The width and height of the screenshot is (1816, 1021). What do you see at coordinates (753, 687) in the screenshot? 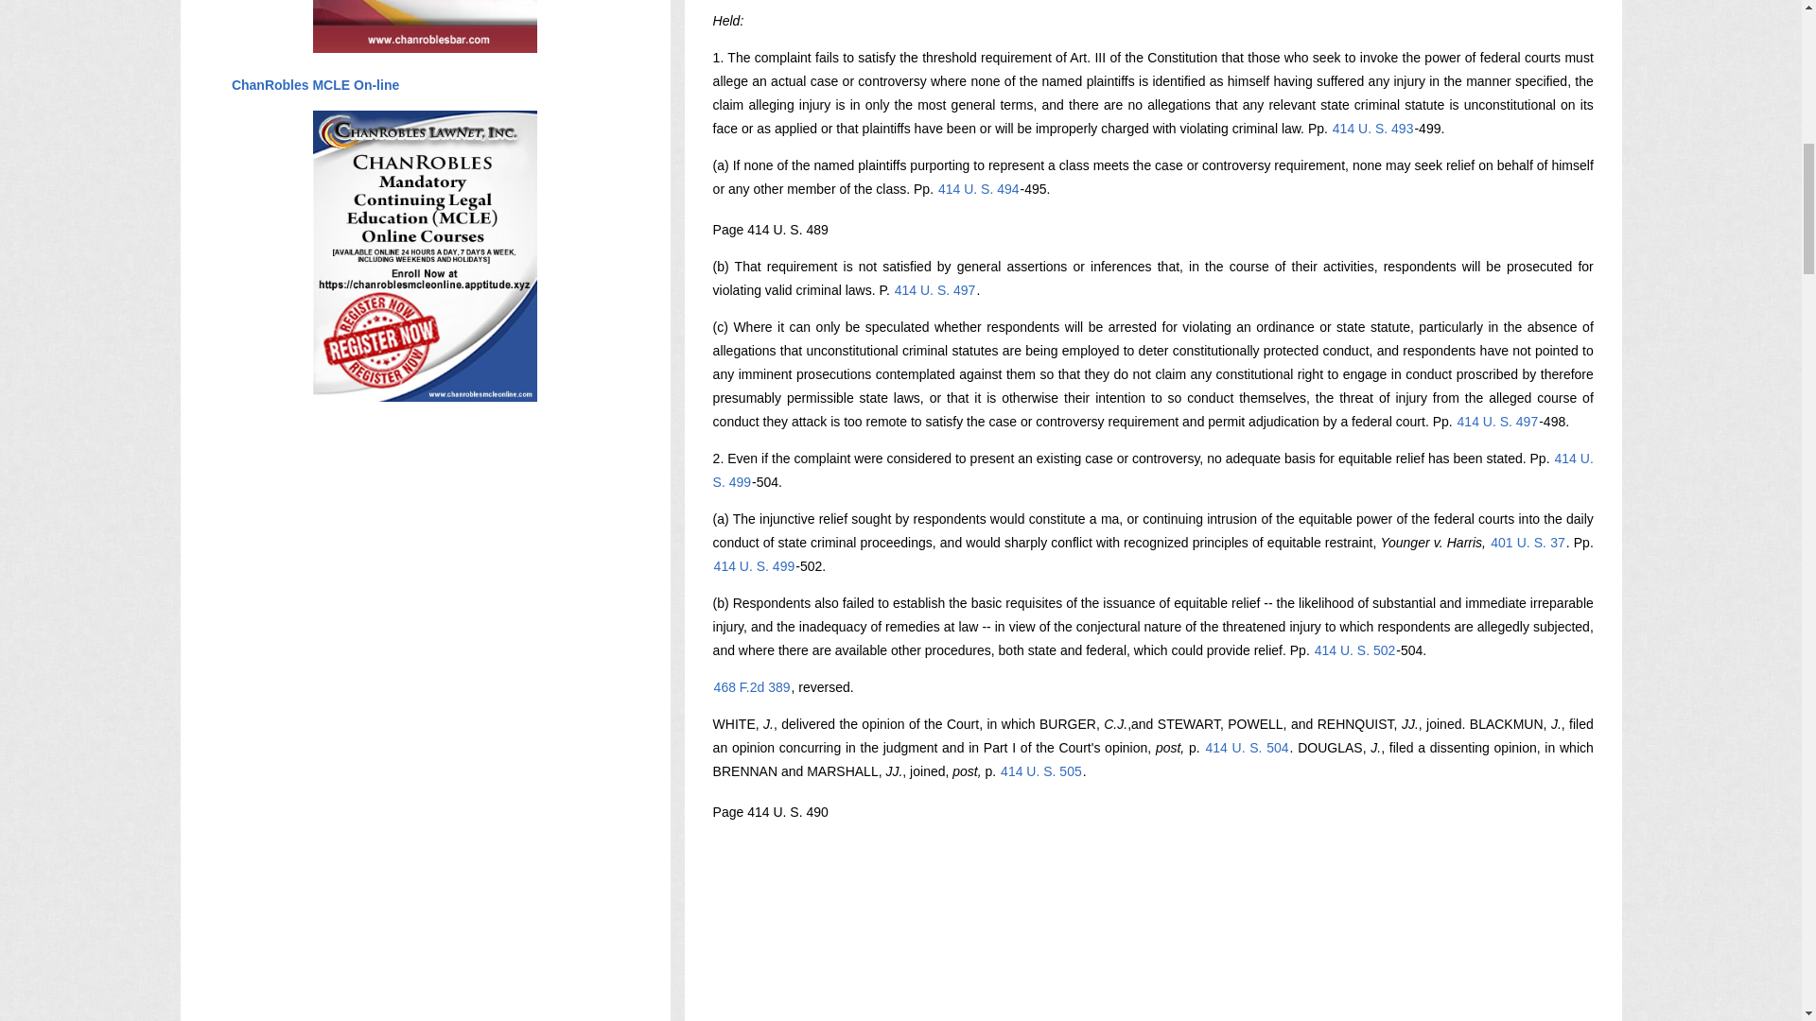
I see `468 F.2d 389` at bounding box center [753, 687].